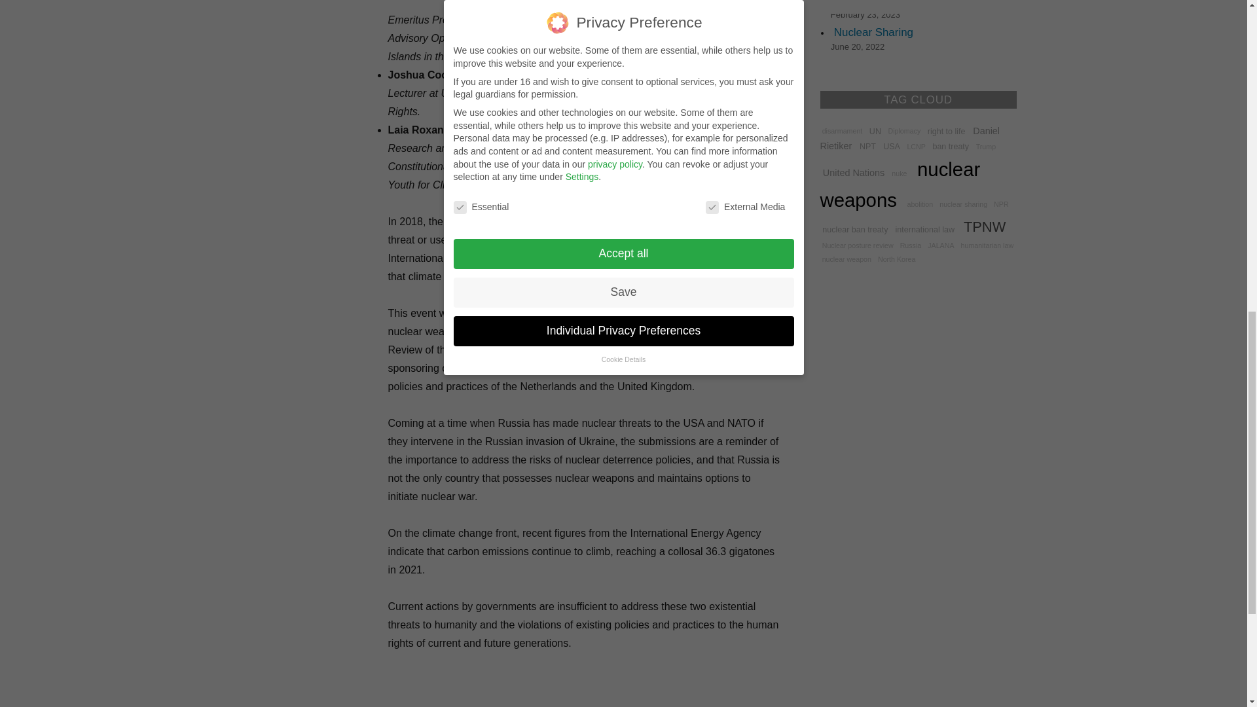  Describe the element at coordinates (892, 145) in the screenshot. I see `7 topics` at that location.